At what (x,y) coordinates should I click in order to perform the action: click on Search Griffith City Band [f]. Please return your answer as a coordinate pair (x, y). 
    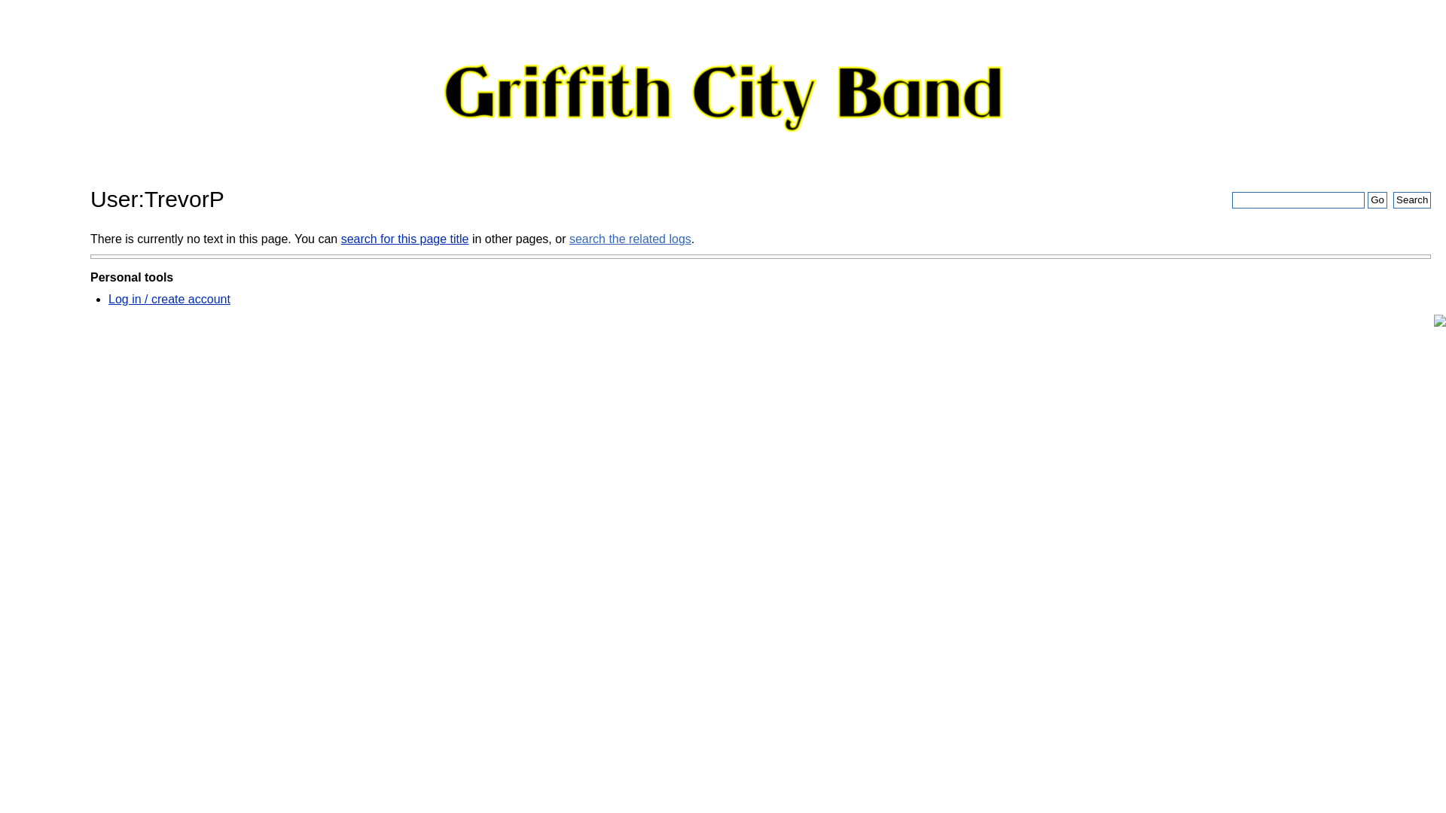
    Looking at the image, I should click on (1298, 200).